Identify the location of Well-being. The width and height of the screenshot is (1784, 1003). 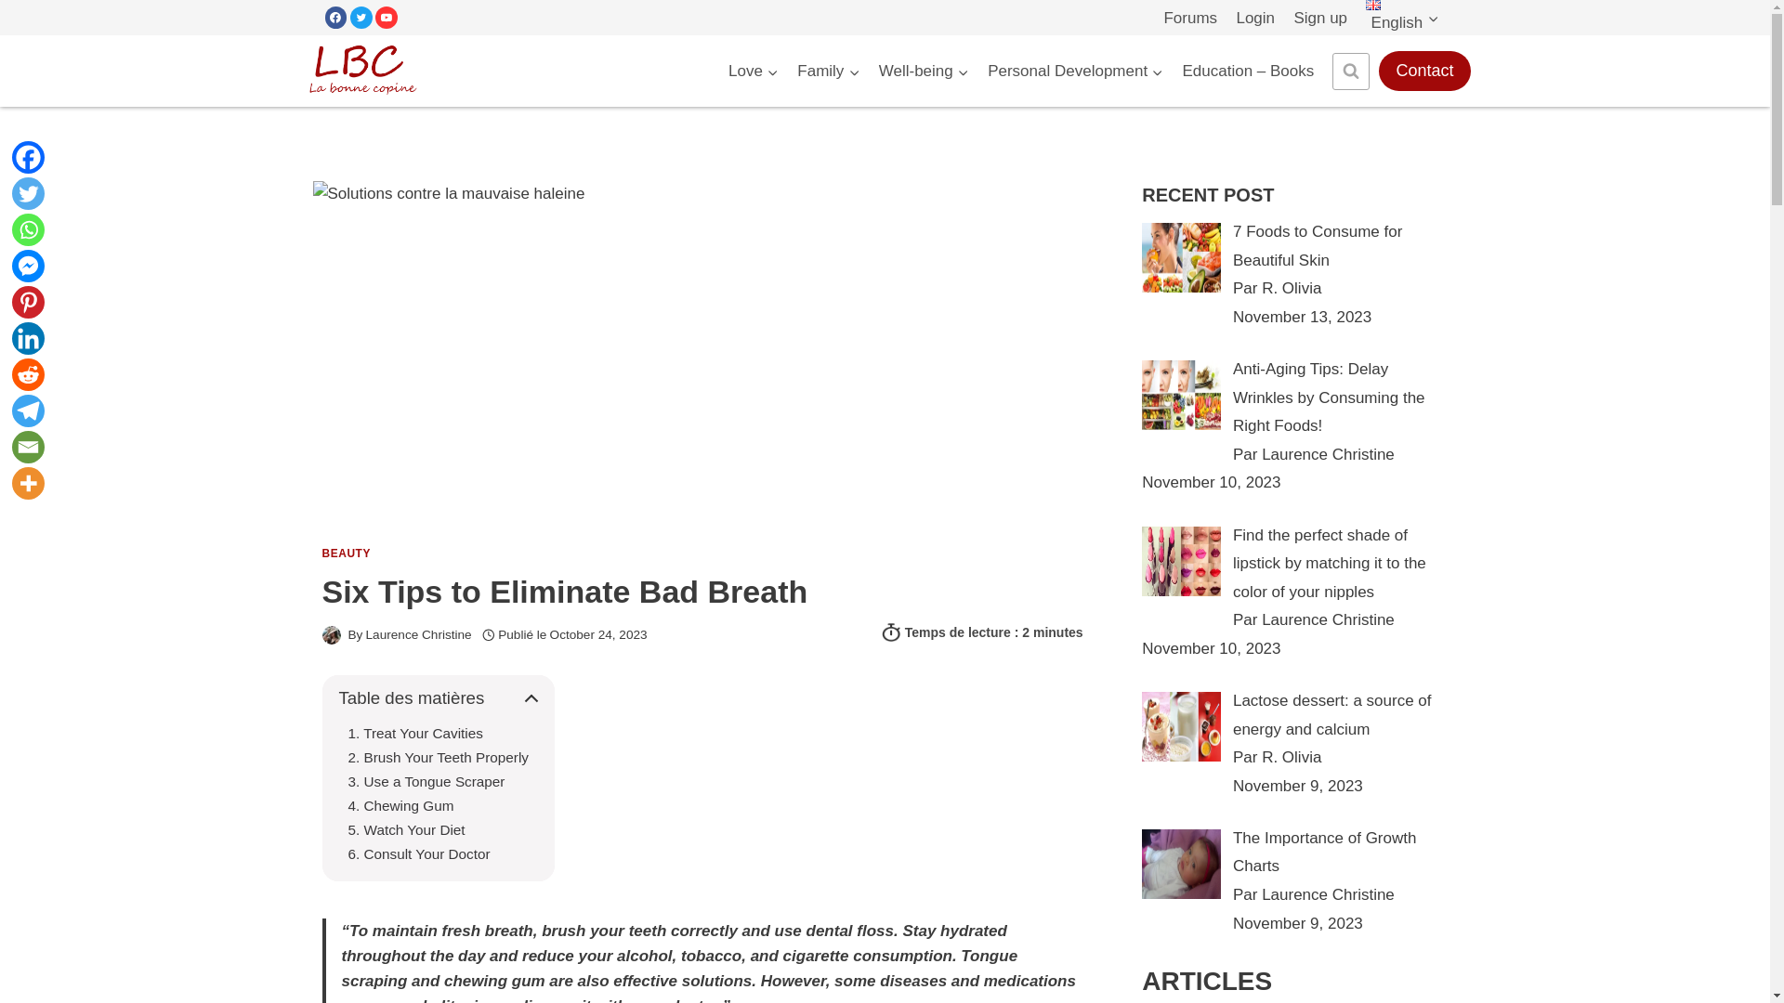
(924, 71).